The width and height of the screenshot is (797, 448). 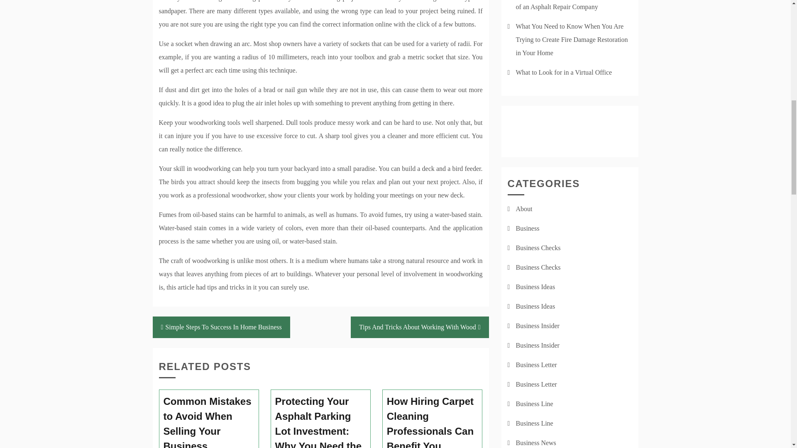 What do you see at coordinates (433, 421) in the screenshot?
I see `How Hiring Carpet Cleaning Professionals Can Benefit You` at bounding box center [433, 421].